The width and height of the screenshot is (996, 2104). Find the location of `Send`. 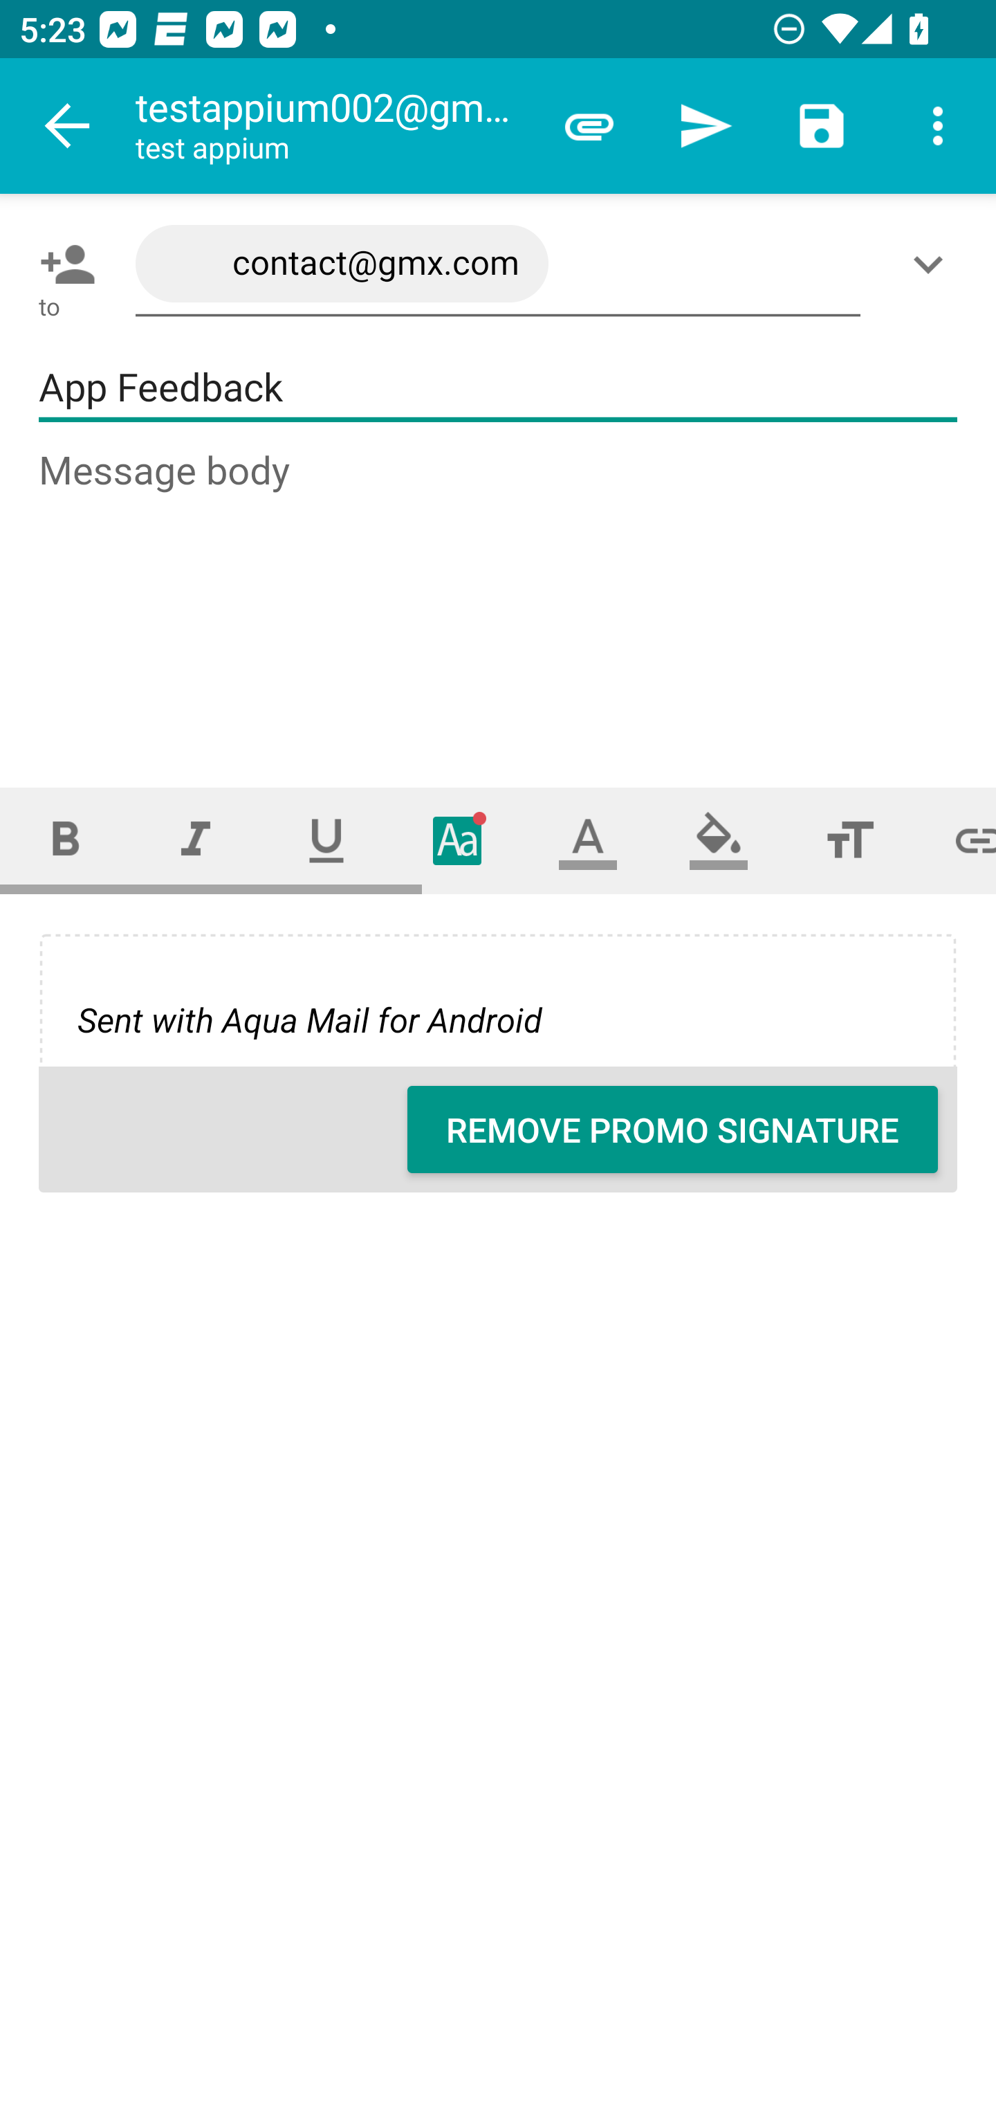

Send is located at coordinates (705, 126).